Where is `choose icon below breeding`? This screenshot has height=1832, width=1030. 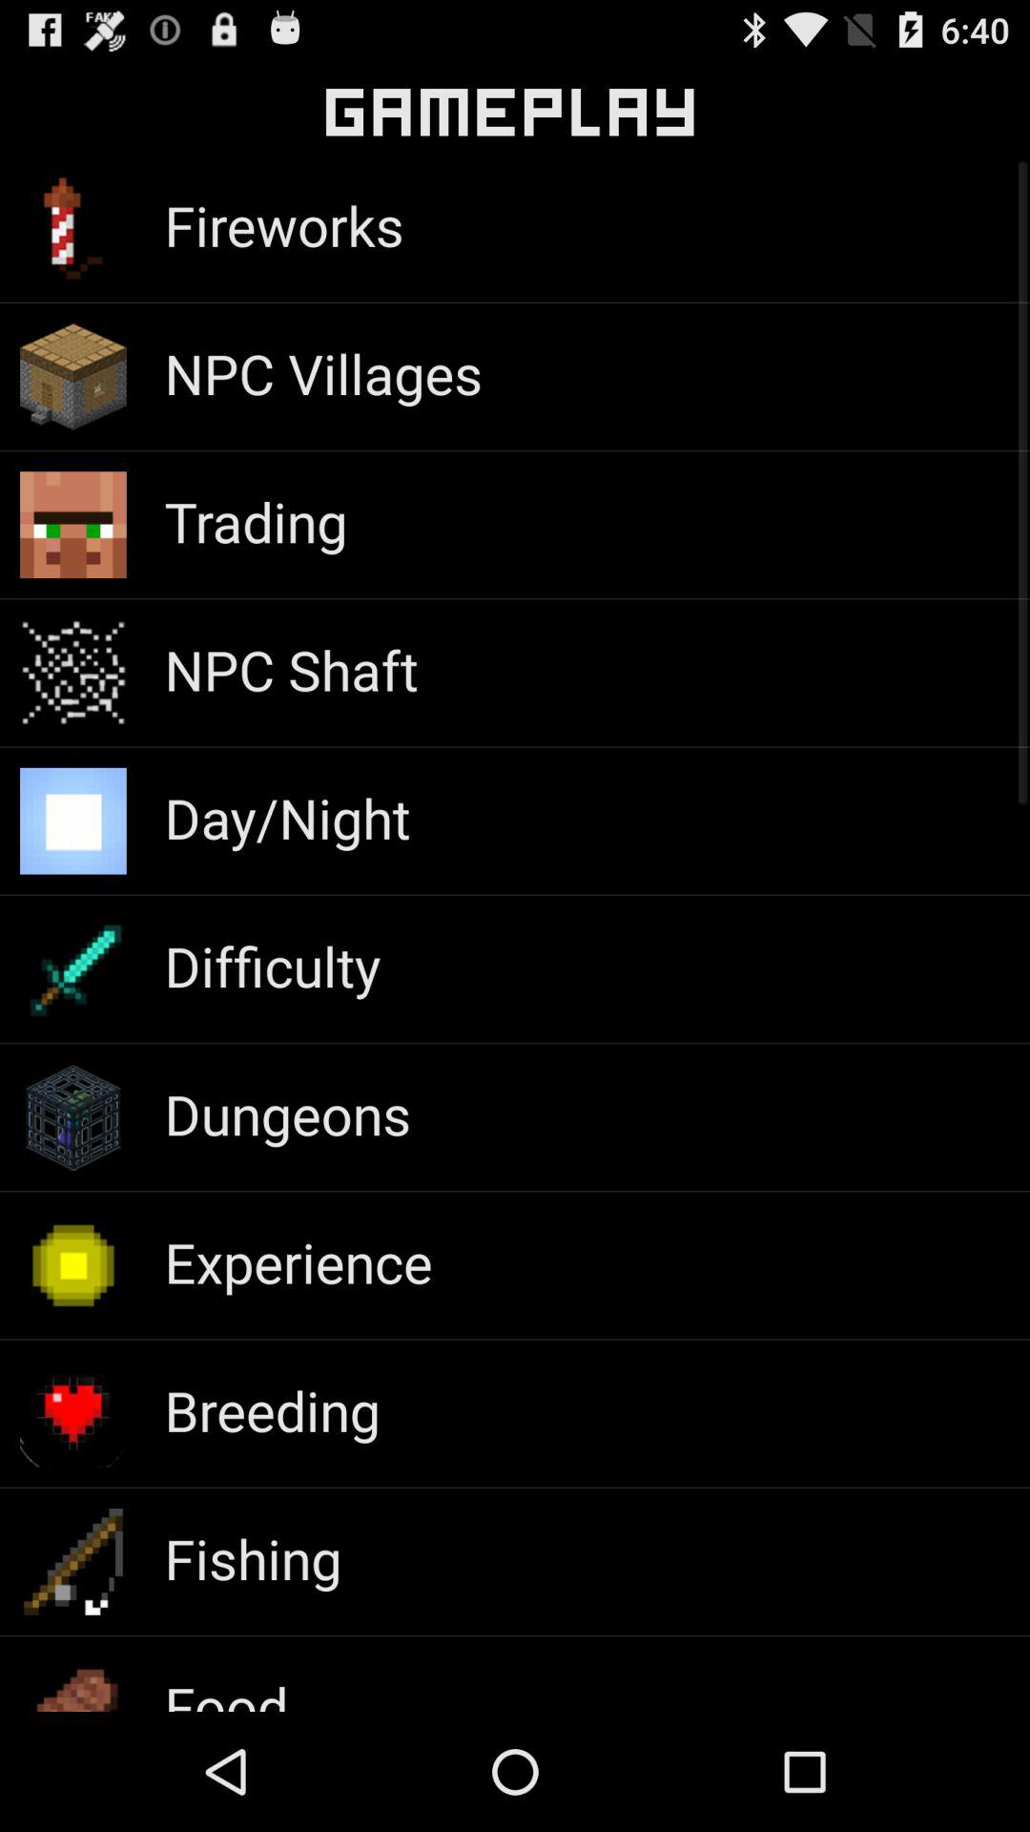
choose icon below breeding is located at coordinates (253, 1557).